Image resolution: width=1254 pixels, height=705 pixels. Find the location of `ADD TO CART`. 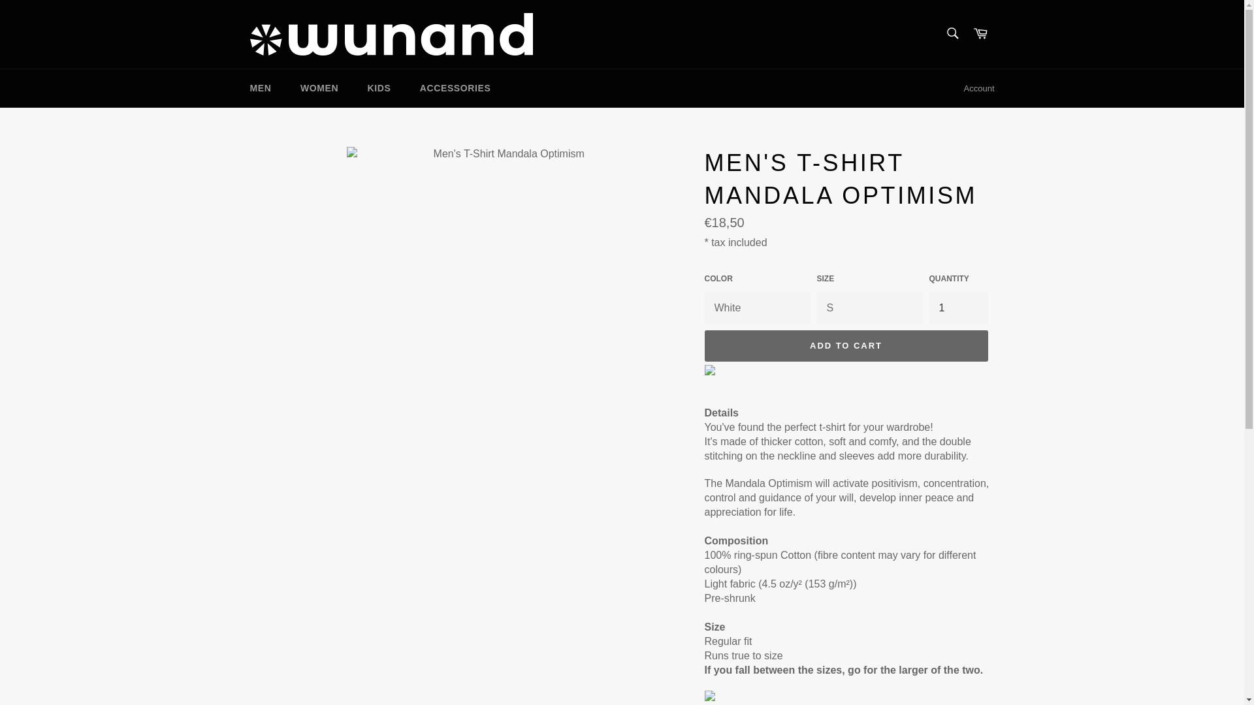

ADD TO CART is located at coordinates (845, 346).